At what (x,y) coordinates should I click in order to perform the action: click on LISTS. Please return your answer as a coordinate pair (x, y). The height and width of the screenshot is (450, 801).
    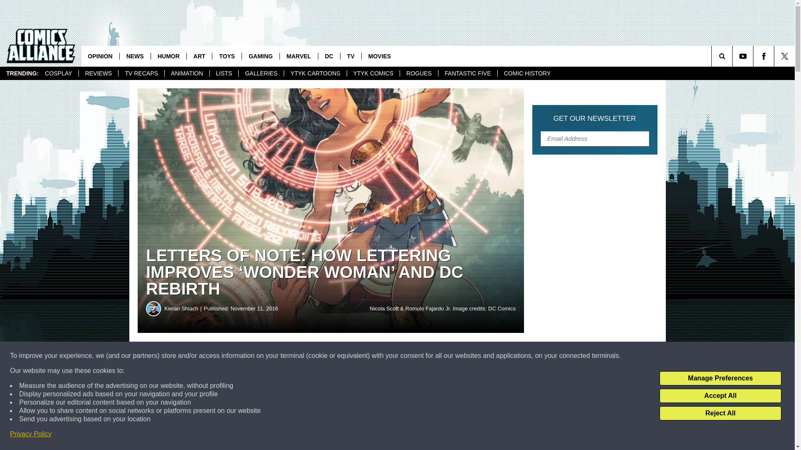
    Looking at the image, I should click on (224, 73).